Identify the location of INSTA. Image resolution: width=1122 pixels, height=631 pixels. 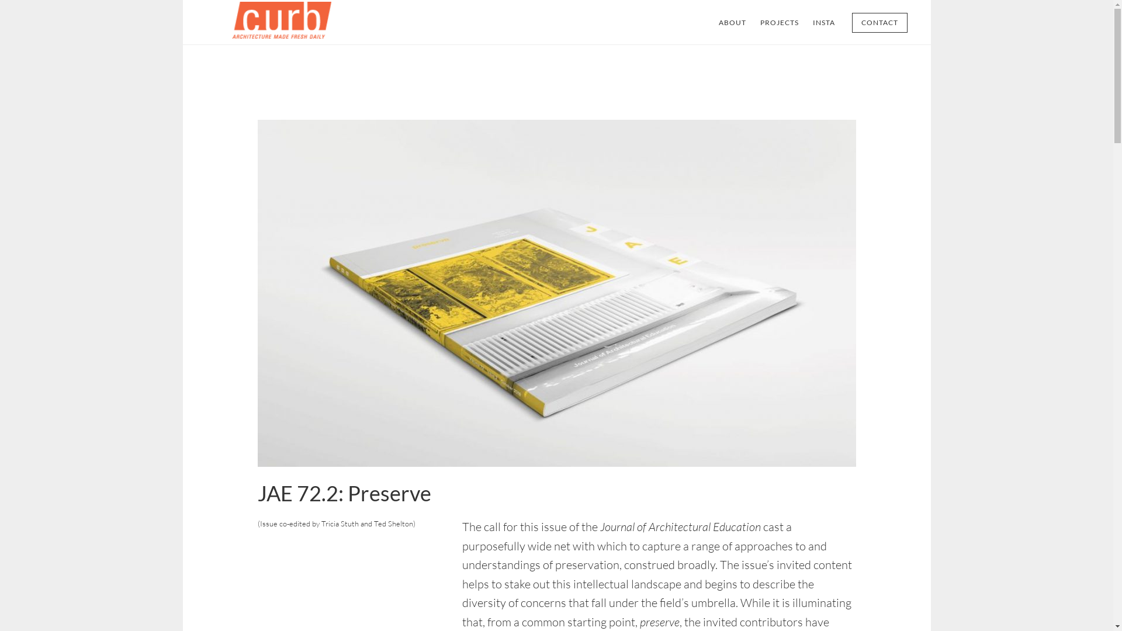
(823, 23).